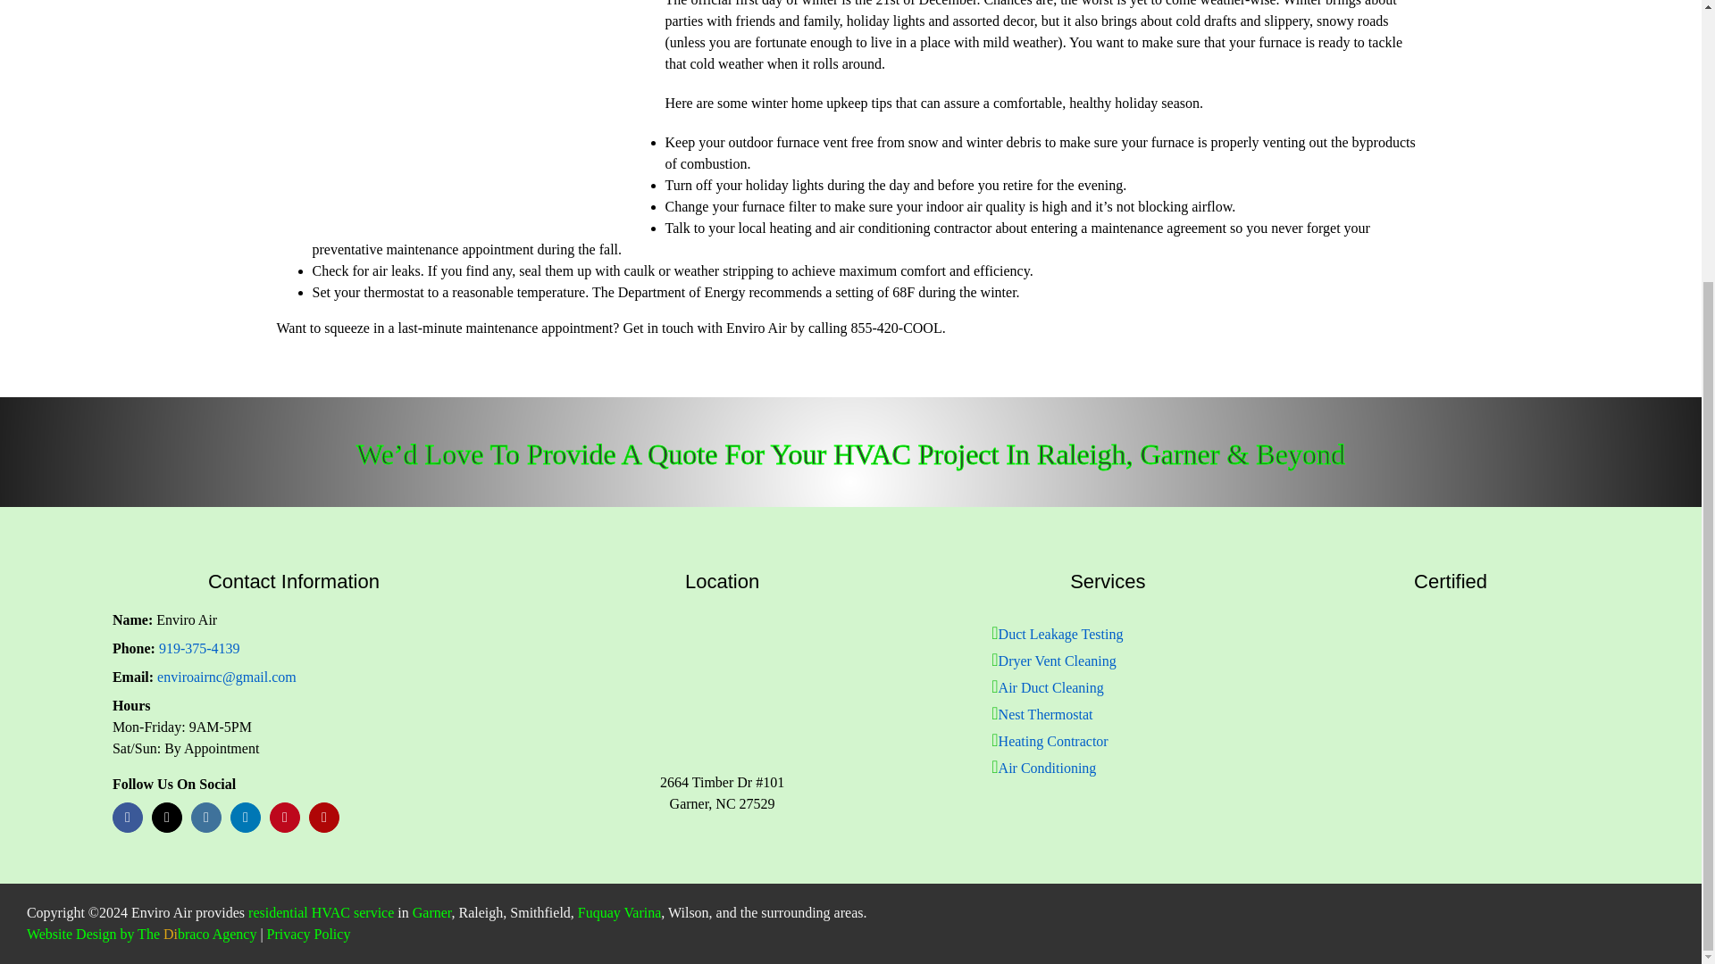  I want to click on Pinterest, so click(284, 818).